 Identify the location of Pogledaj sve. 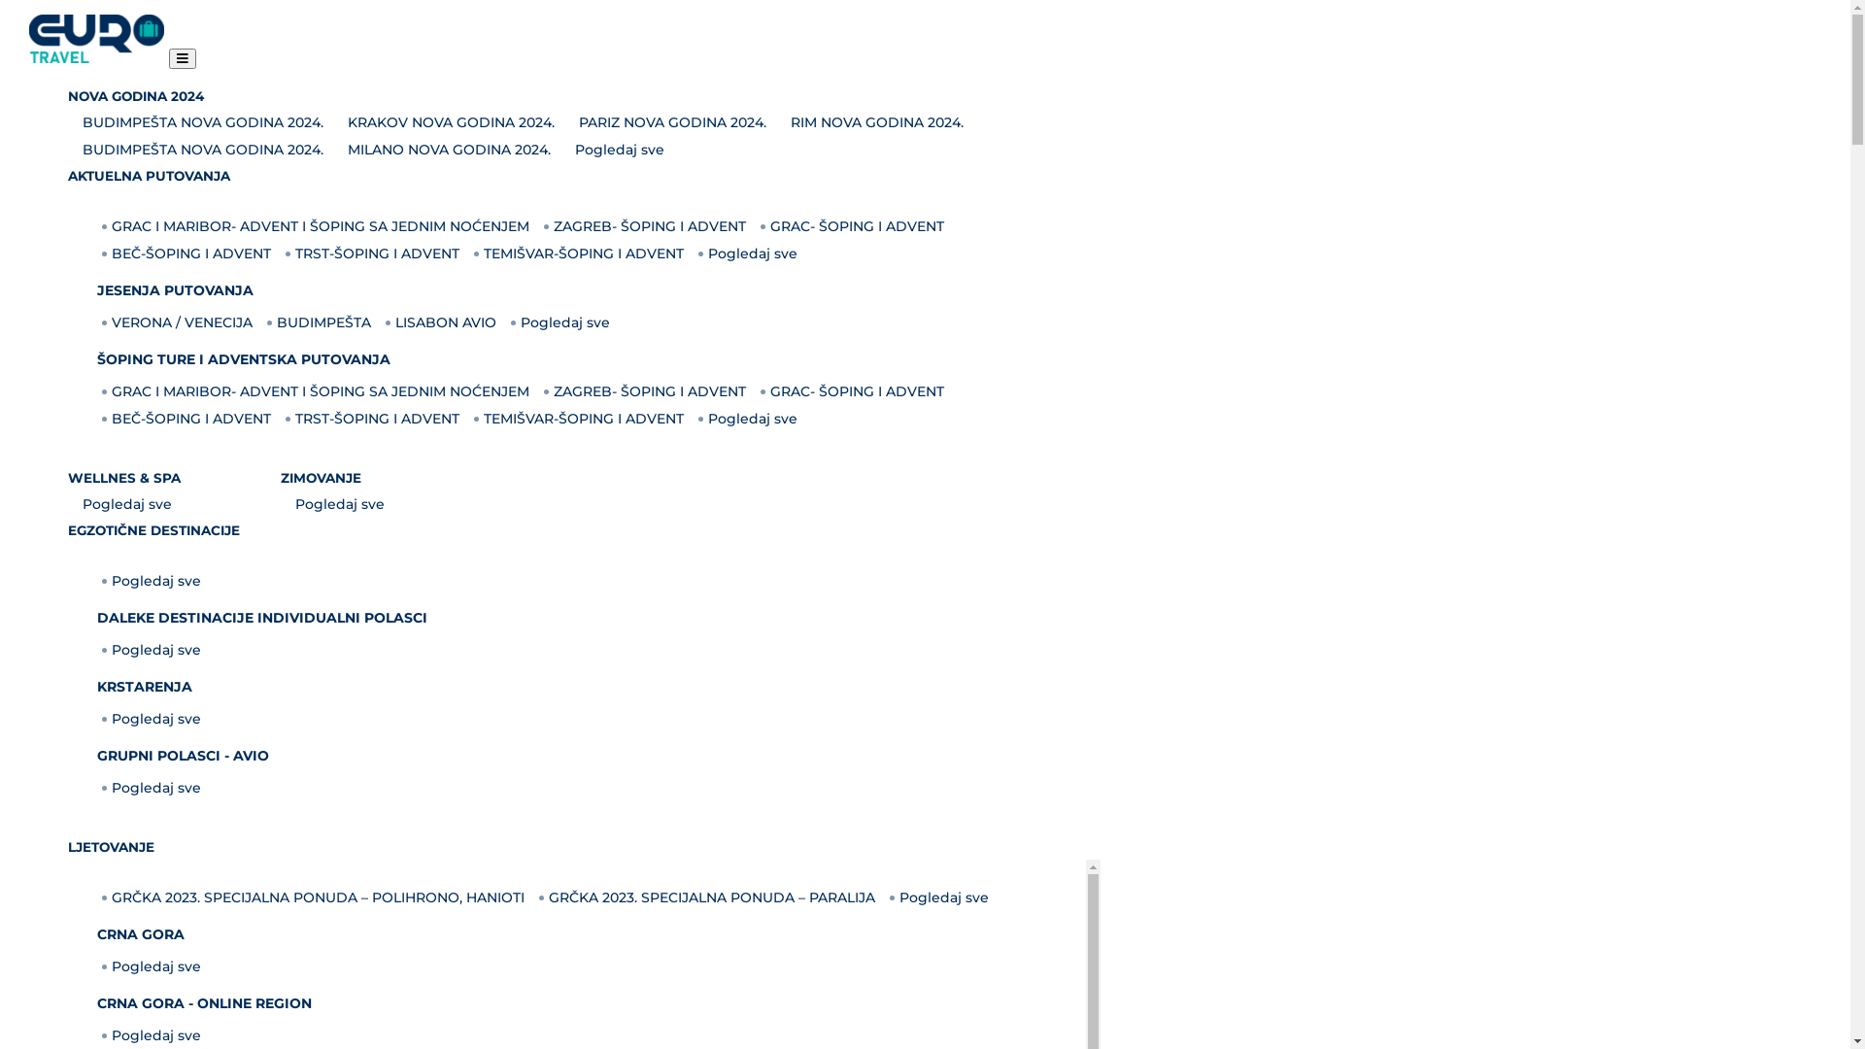
(750, 254).